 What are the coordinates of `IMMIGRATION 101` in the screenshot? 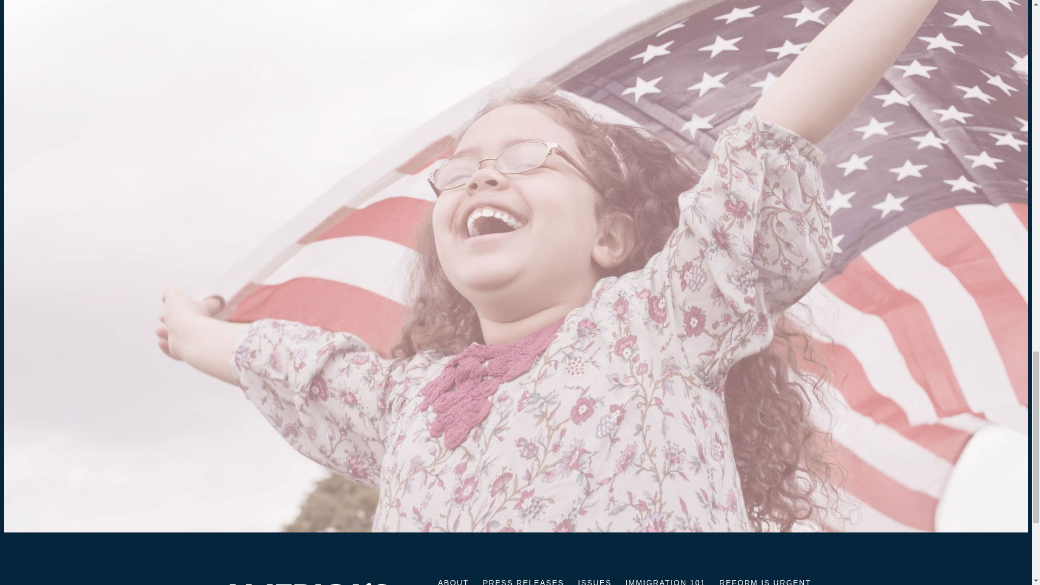 It's located at (666, 580).